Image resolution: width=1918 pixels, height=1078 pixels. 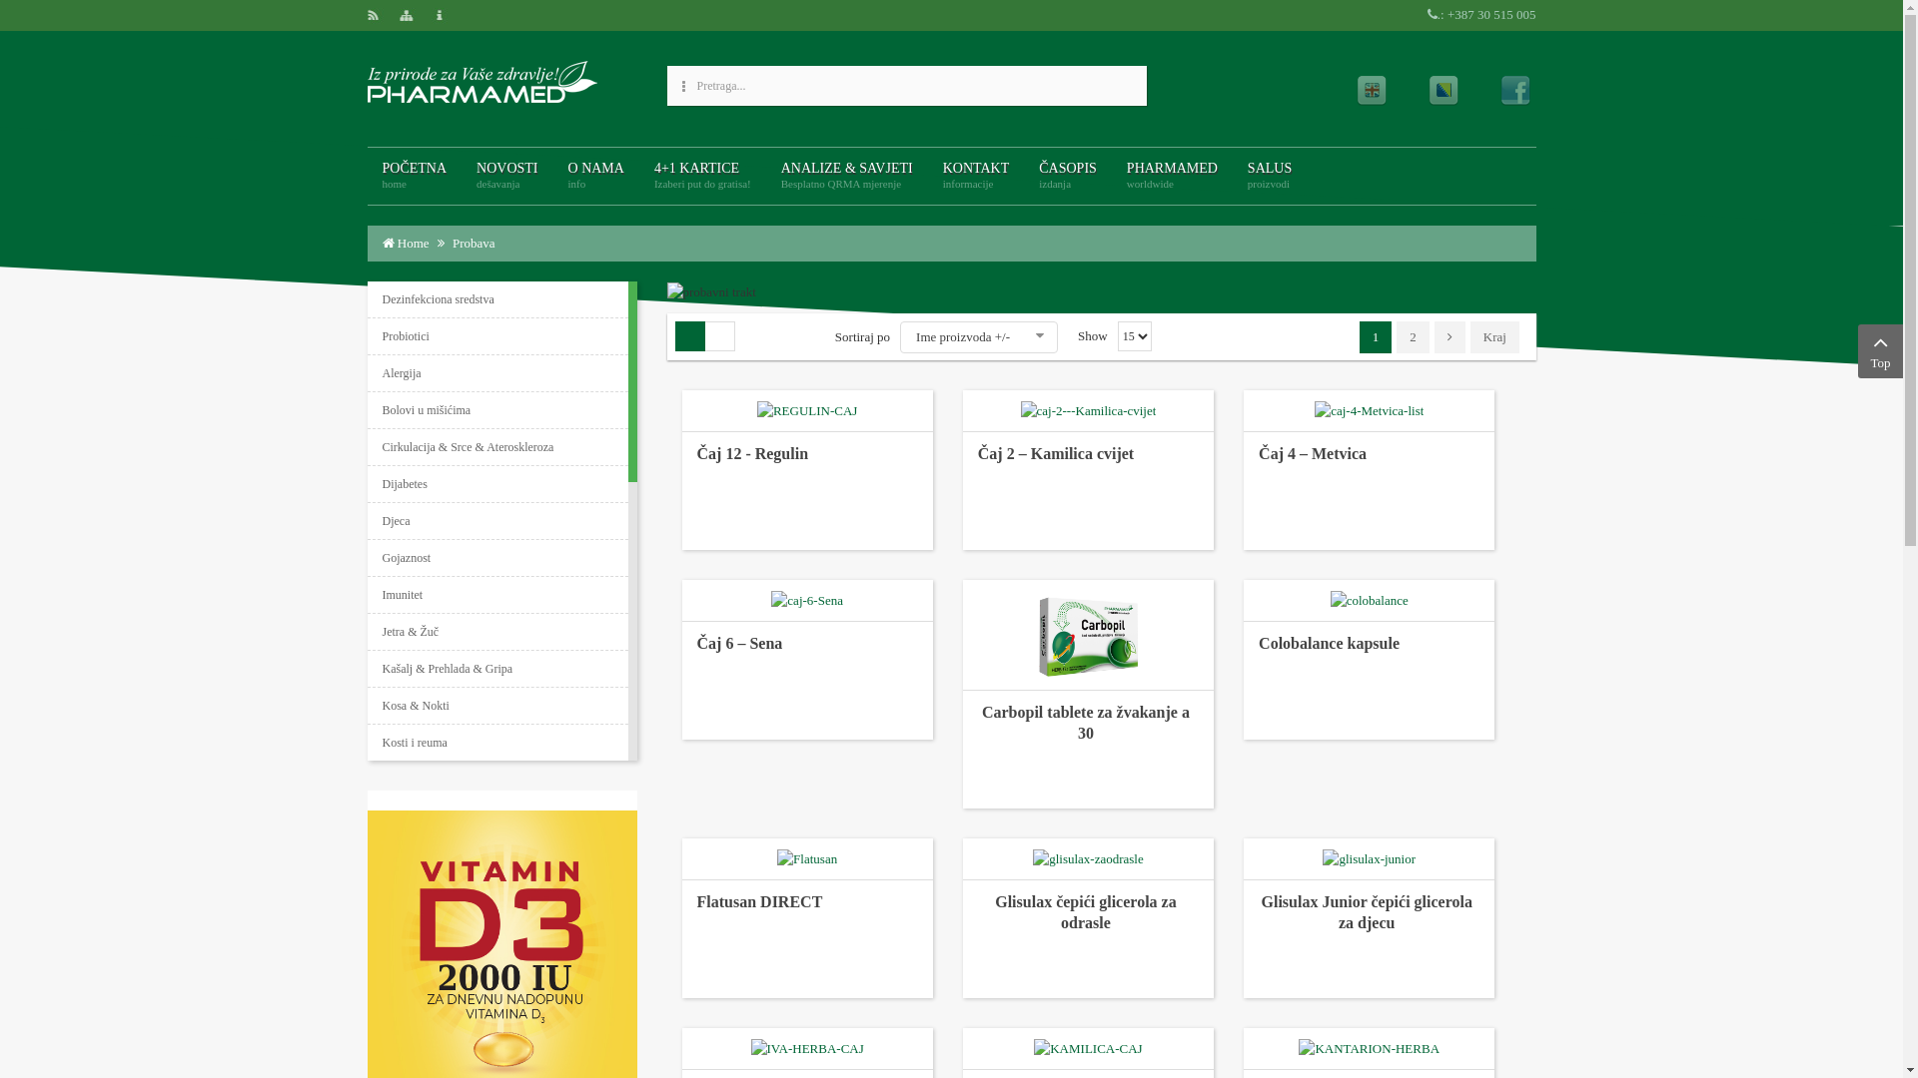 What do you see at coordinates (1369, 659) in the screenshot?
I see `Colobalance kapsule` at bounding box center [1369, 659].